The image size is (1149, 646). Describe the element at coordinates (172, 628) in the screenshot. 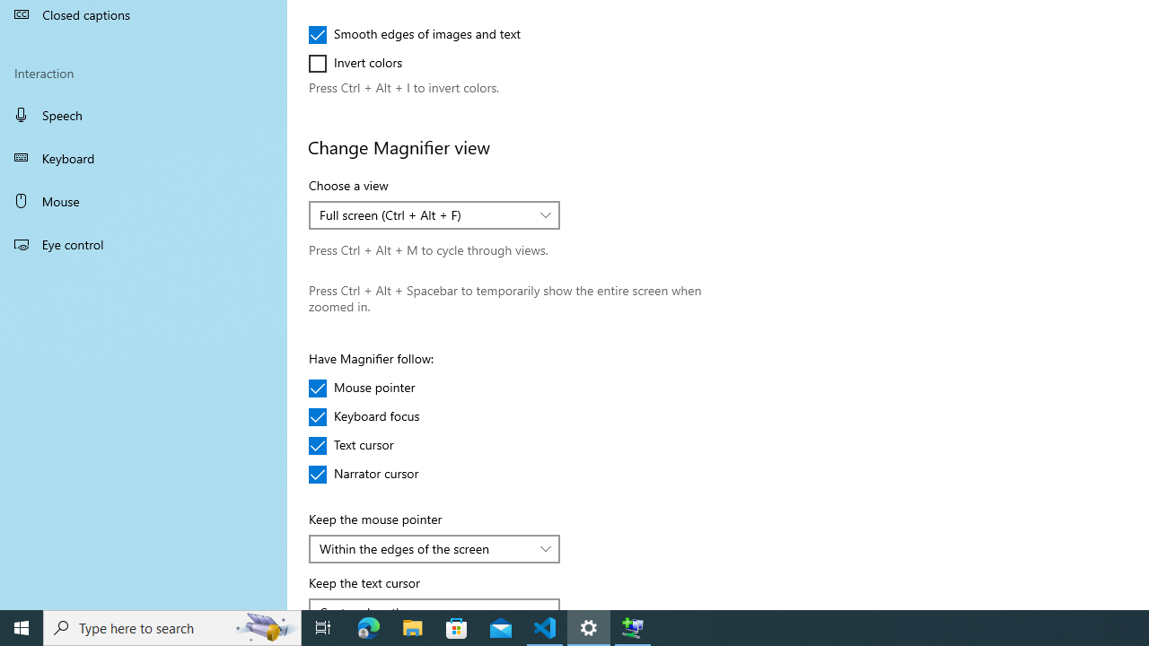

I see `Type here to search` at that location.